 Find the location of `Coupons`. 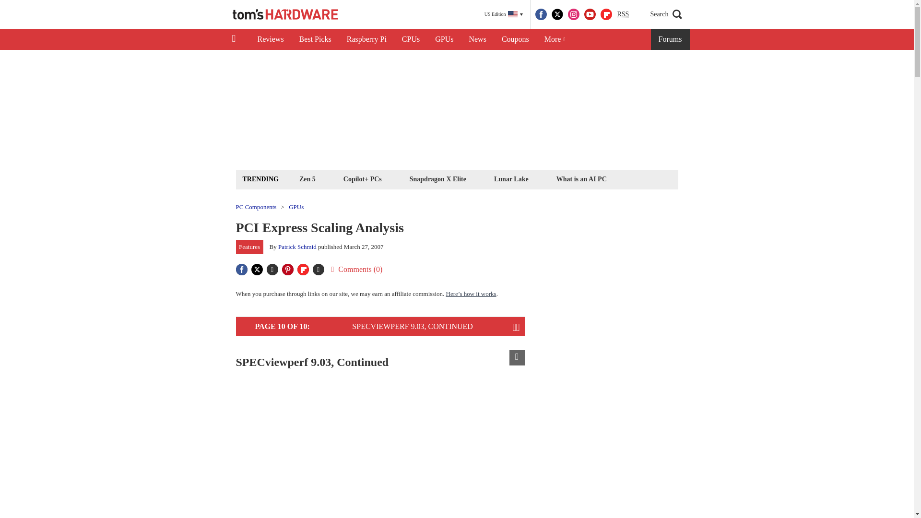

Coupons is located at coordinates (515, 39).